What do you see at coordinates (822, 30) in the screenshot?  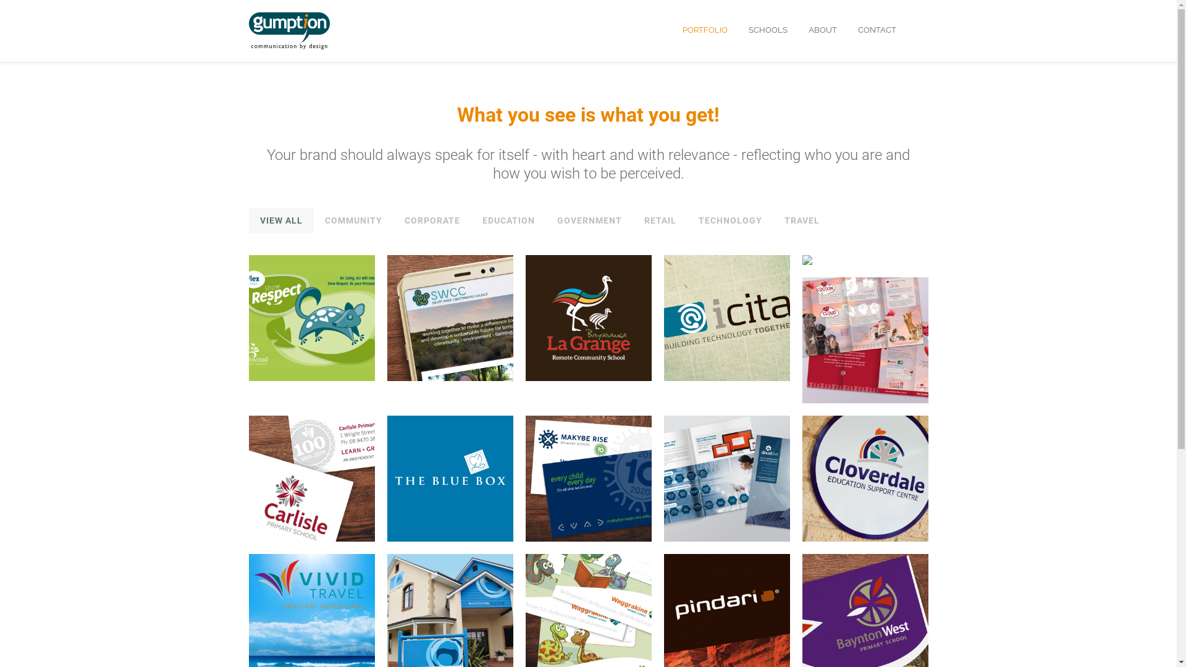 I see `ABOUT` at bounding box center [822, 30].